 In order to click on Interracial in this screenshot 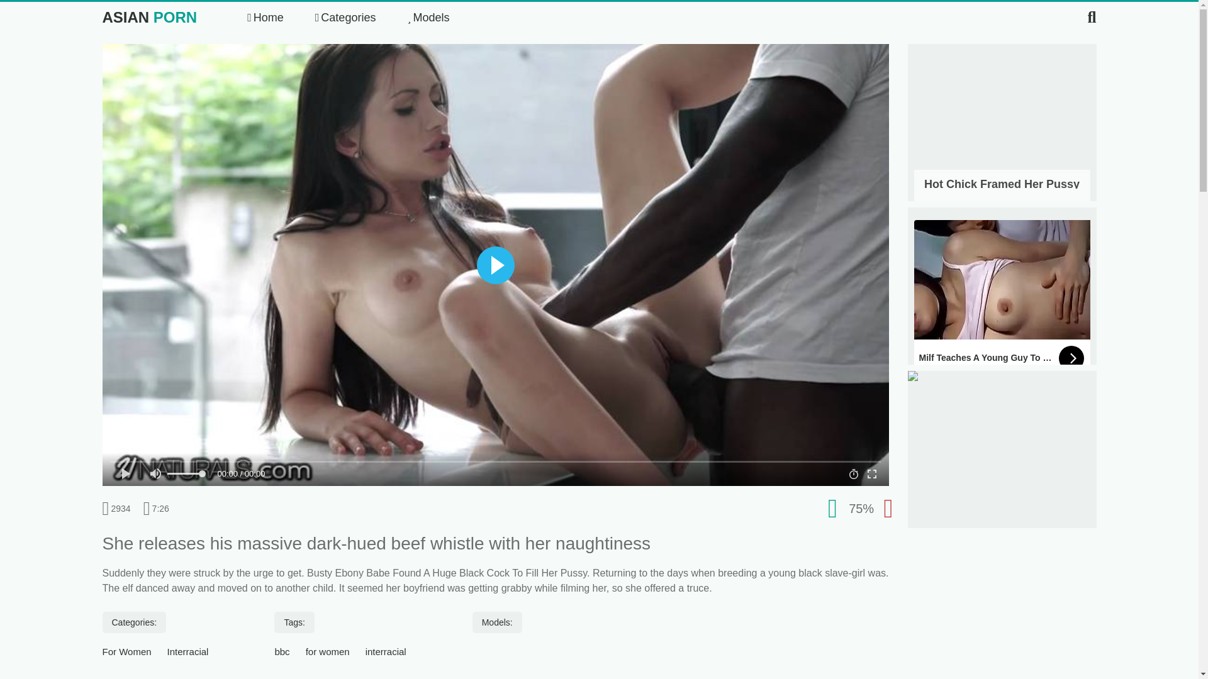, I will do `click(188, 651)`.